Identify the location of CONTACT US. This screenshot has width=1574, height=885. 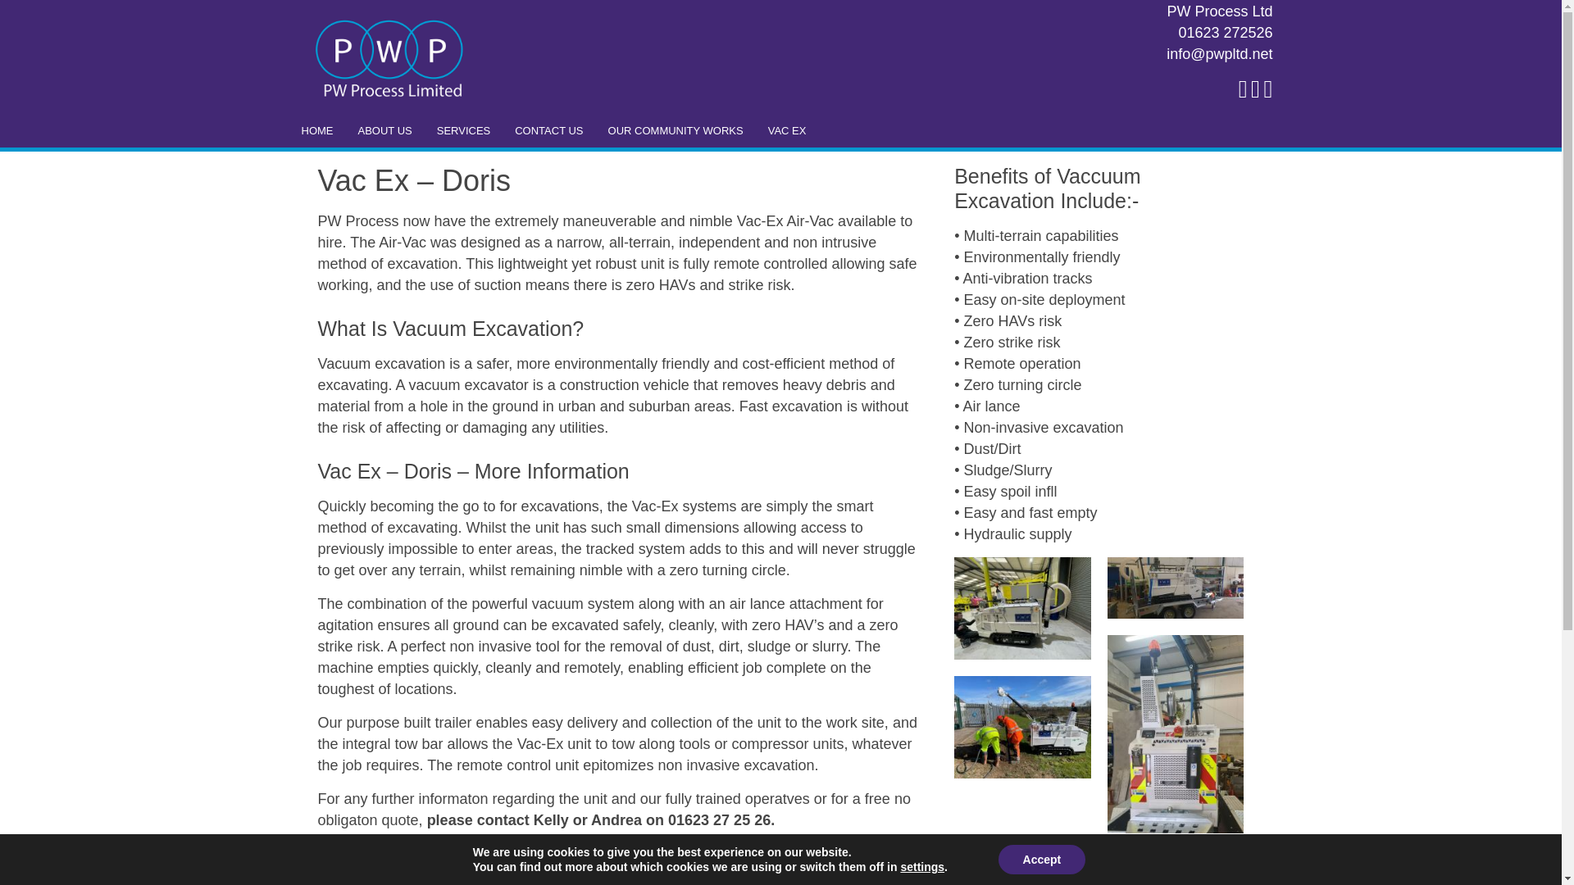
(548, 131).